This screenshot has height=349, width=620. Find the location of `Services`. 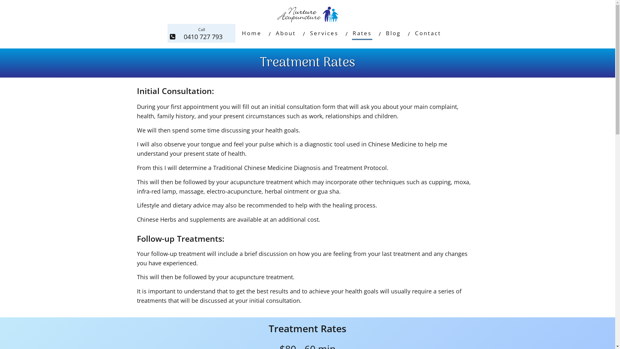

Services is located at coordinates (324, 33).